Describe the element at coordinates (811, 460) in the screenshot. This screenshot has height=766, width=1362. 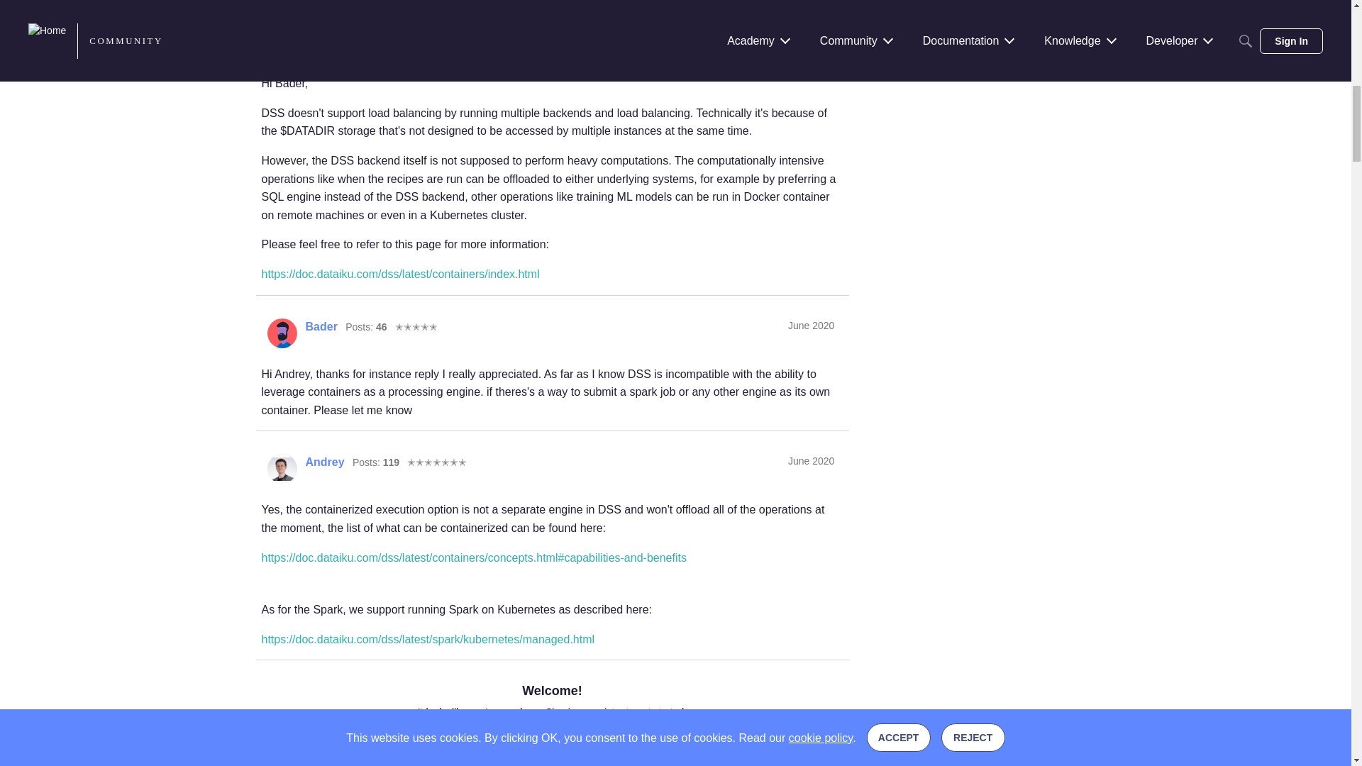
I see `June 18, 2020 8:29PM` at that location.